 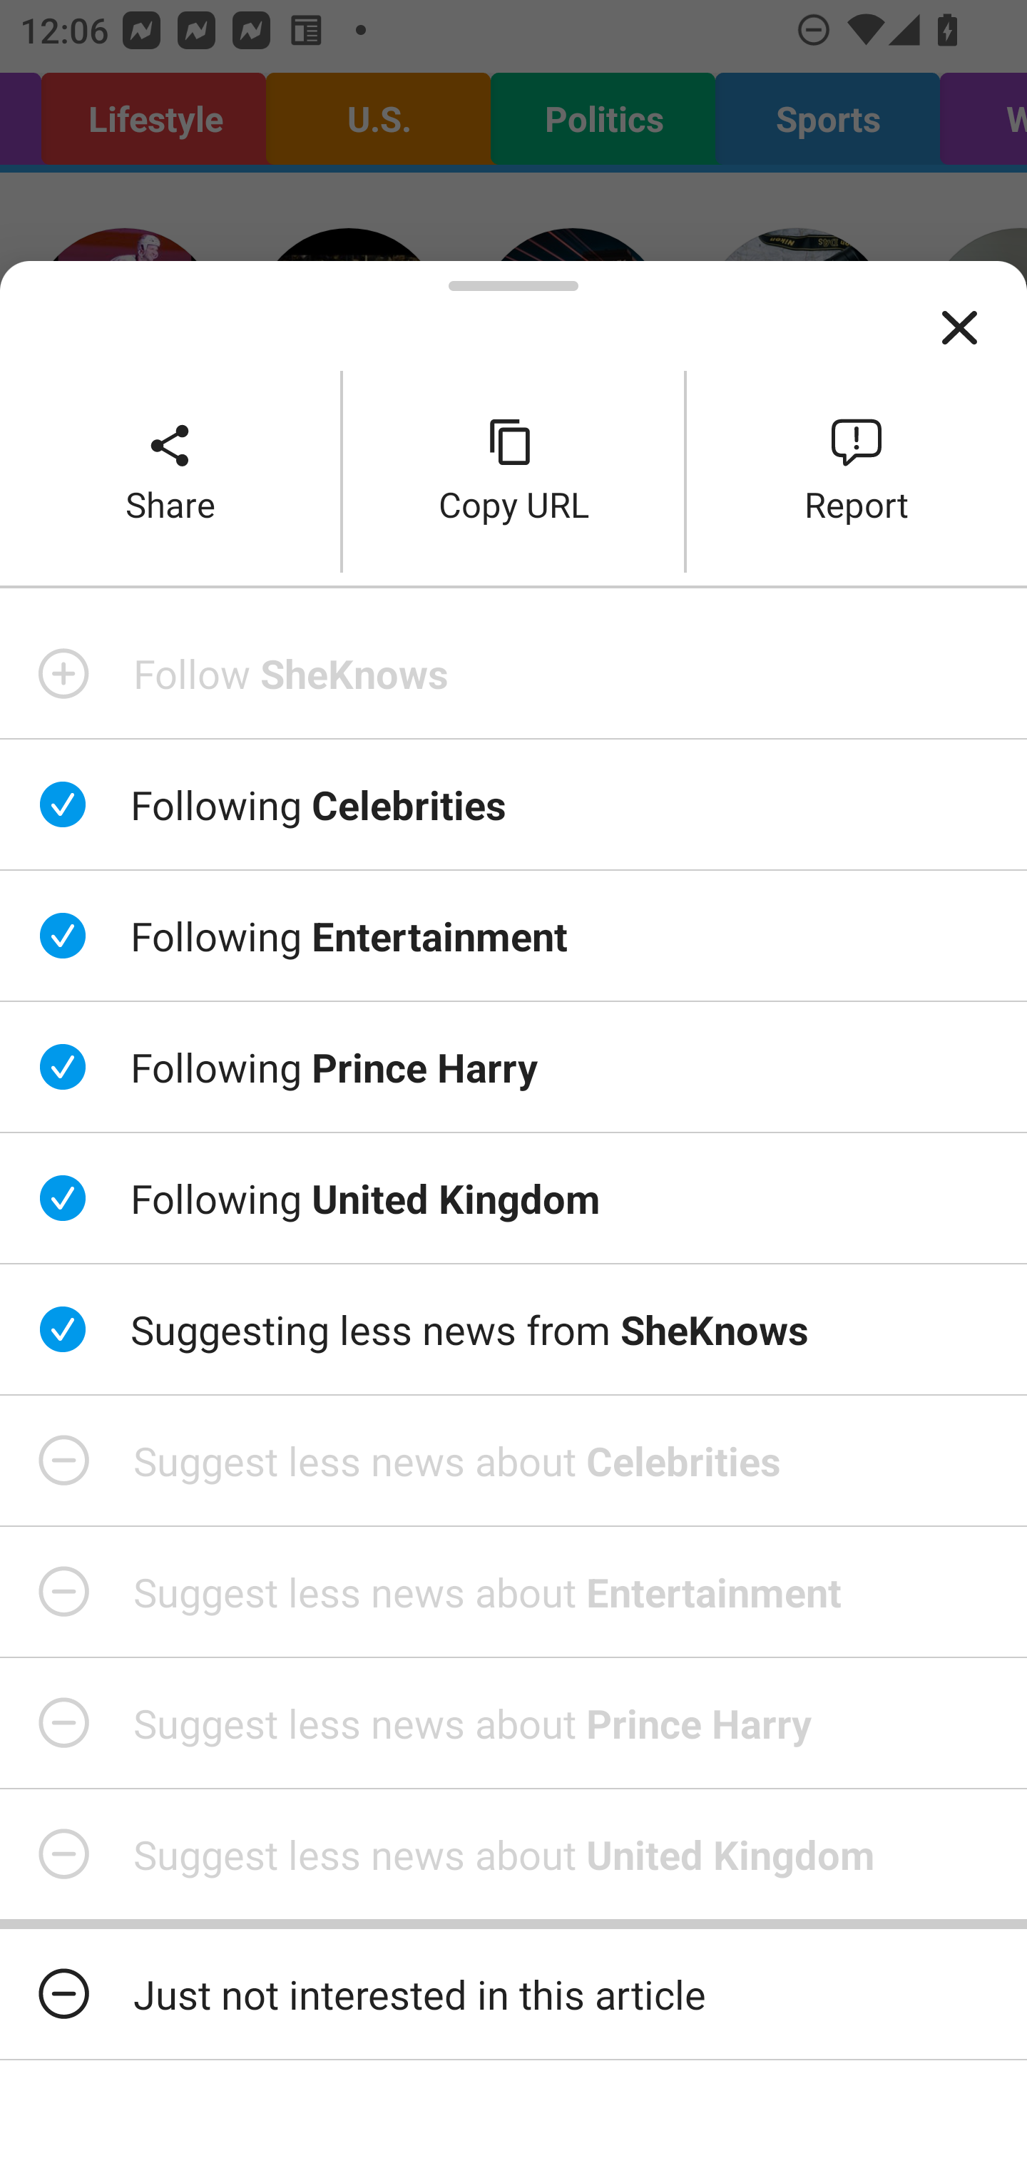 What do you see at coordinates (513, 1329) in the screenshot?
I see `Suggesting less news from SheKnows` at bounding box center [513, 1329].